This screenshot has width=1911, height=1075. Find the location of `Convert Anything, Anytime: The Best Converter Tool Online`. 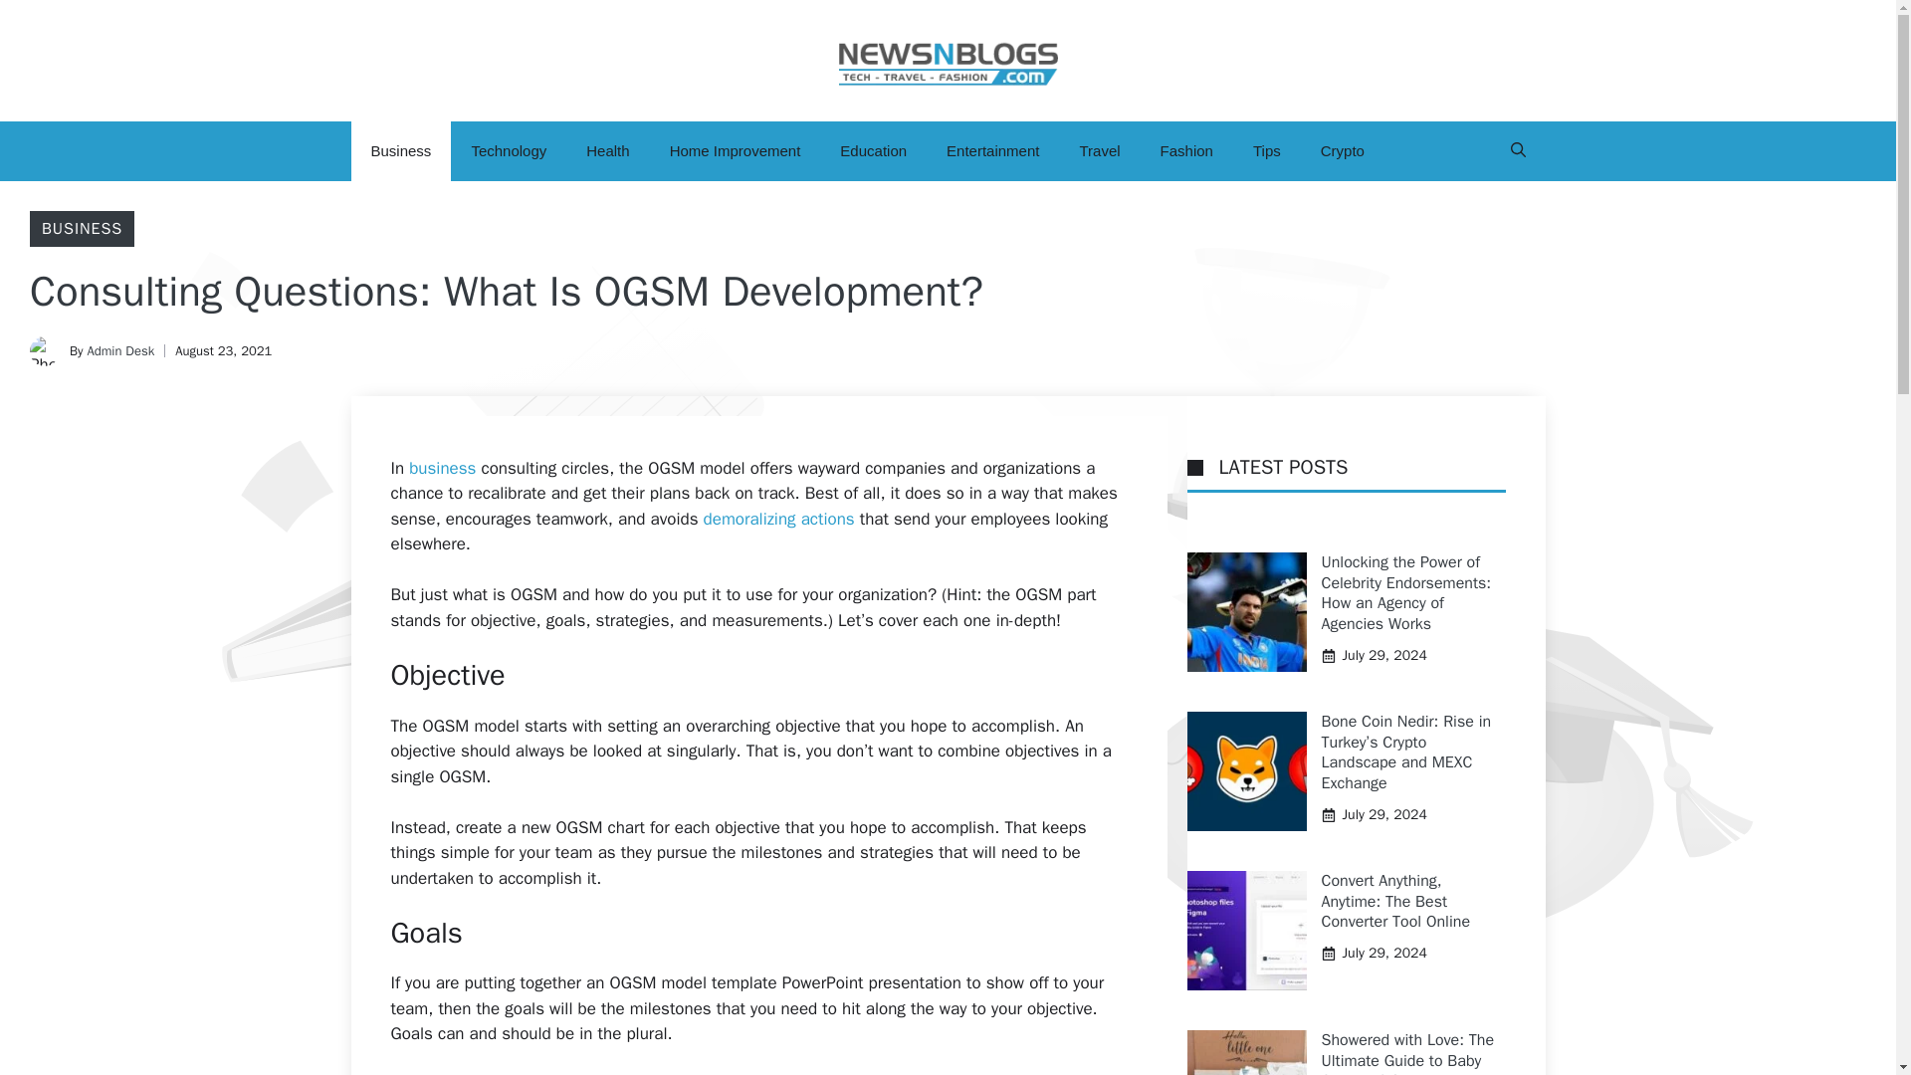

Convert Anything, Anytime: The Best Converter Tool Online is located at coordinates (1396, 902).